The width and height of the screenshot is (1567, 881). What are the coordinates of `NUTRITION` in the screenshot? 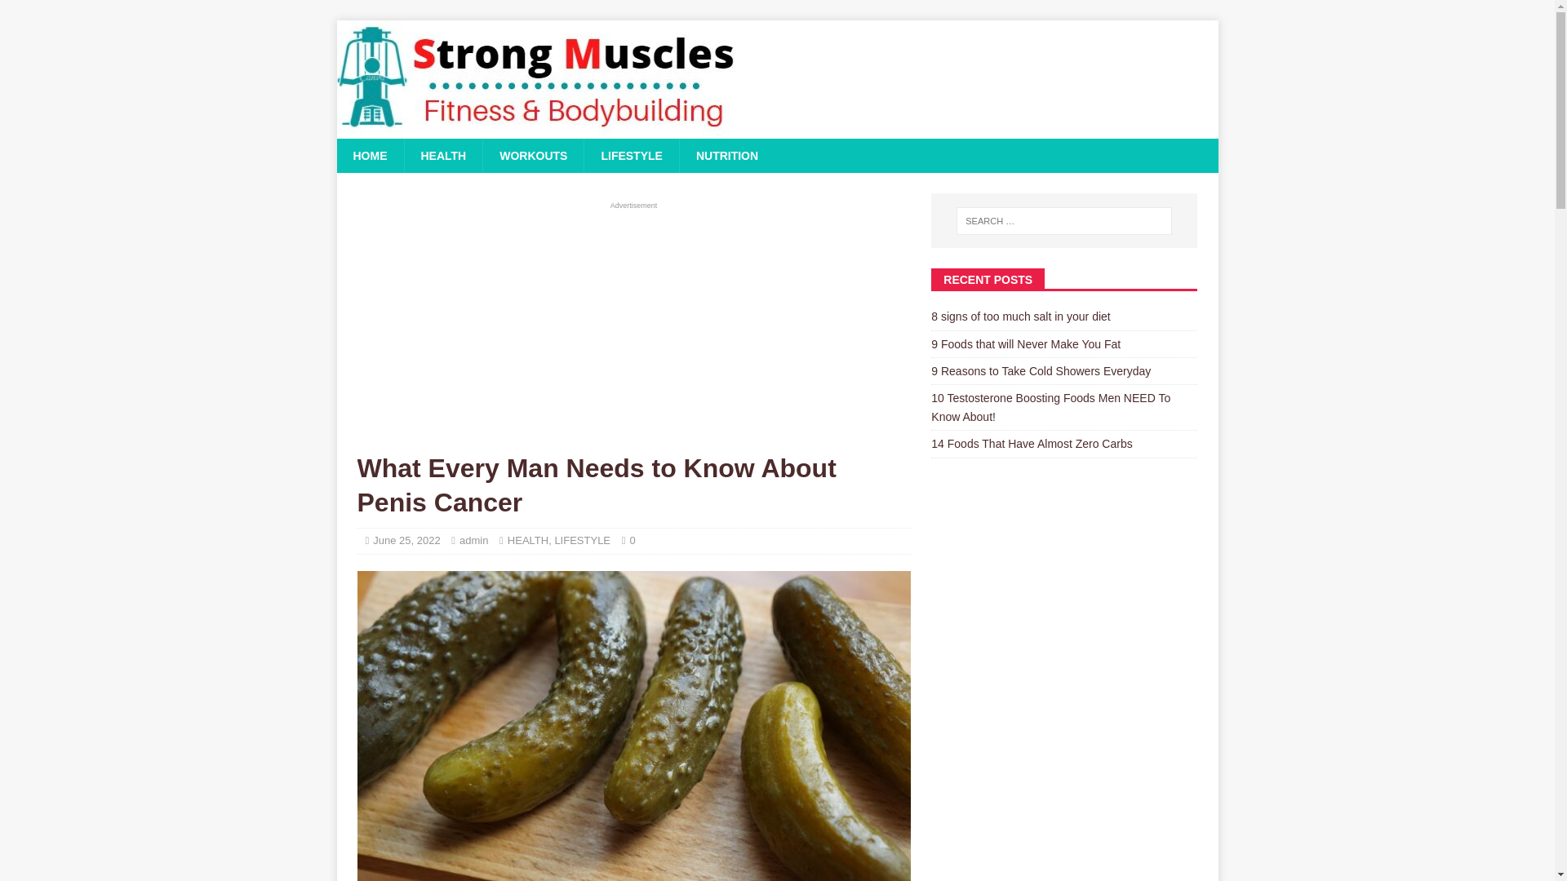 It's located at (726, 155).